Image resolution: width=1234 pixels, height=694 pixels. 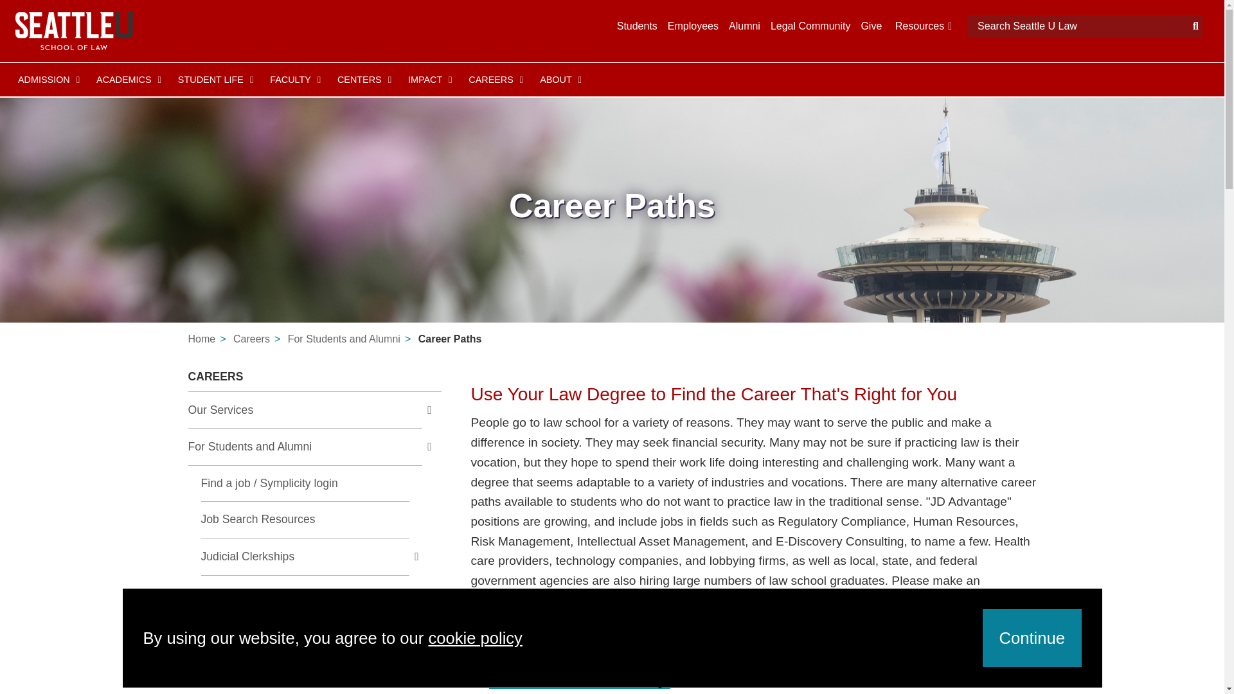 I want to click on Resources, so click(x=922, y=26).